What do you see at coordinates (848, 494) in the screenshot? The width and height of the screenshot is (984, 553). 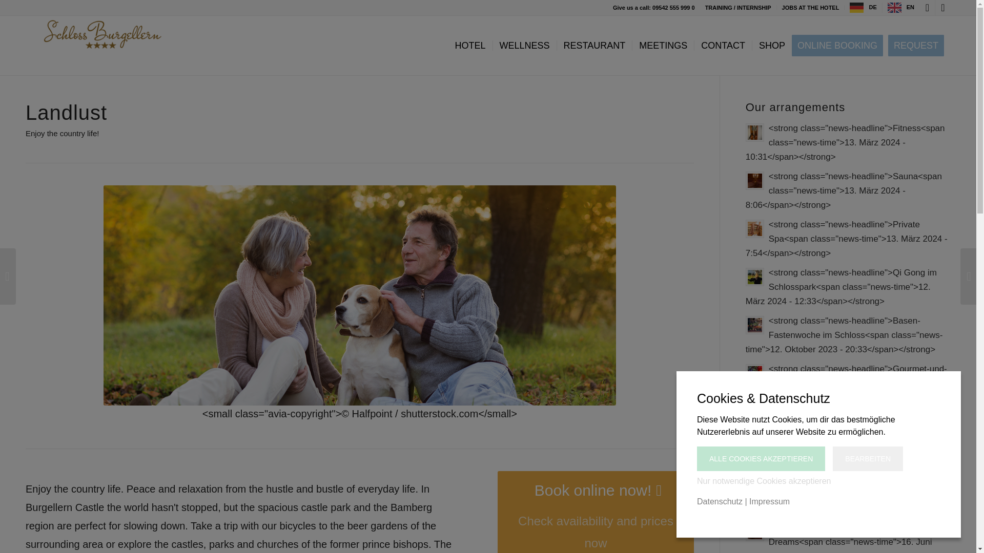 I see `New Year's Eve 5 days` at bounding box center [848, 494].